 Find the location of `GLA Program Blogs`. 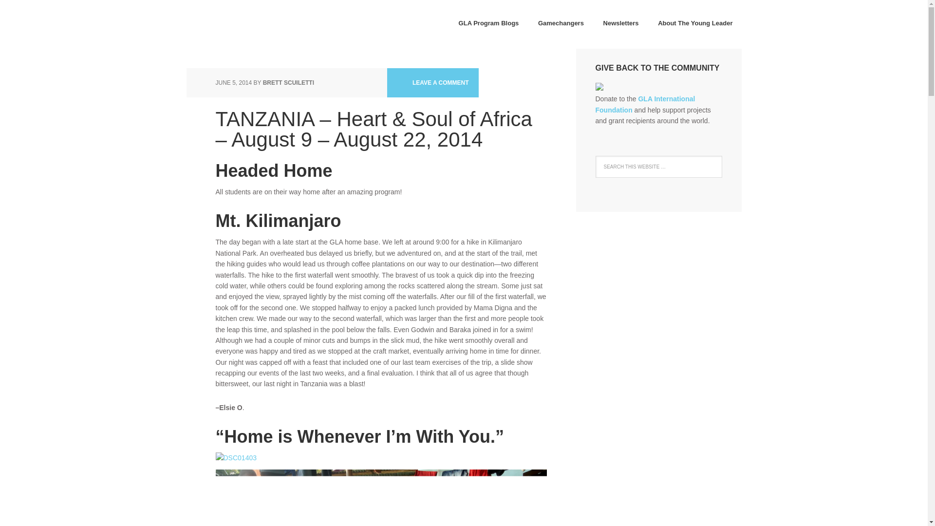

GLA Program Blogs is located at coordinates (489, 24).